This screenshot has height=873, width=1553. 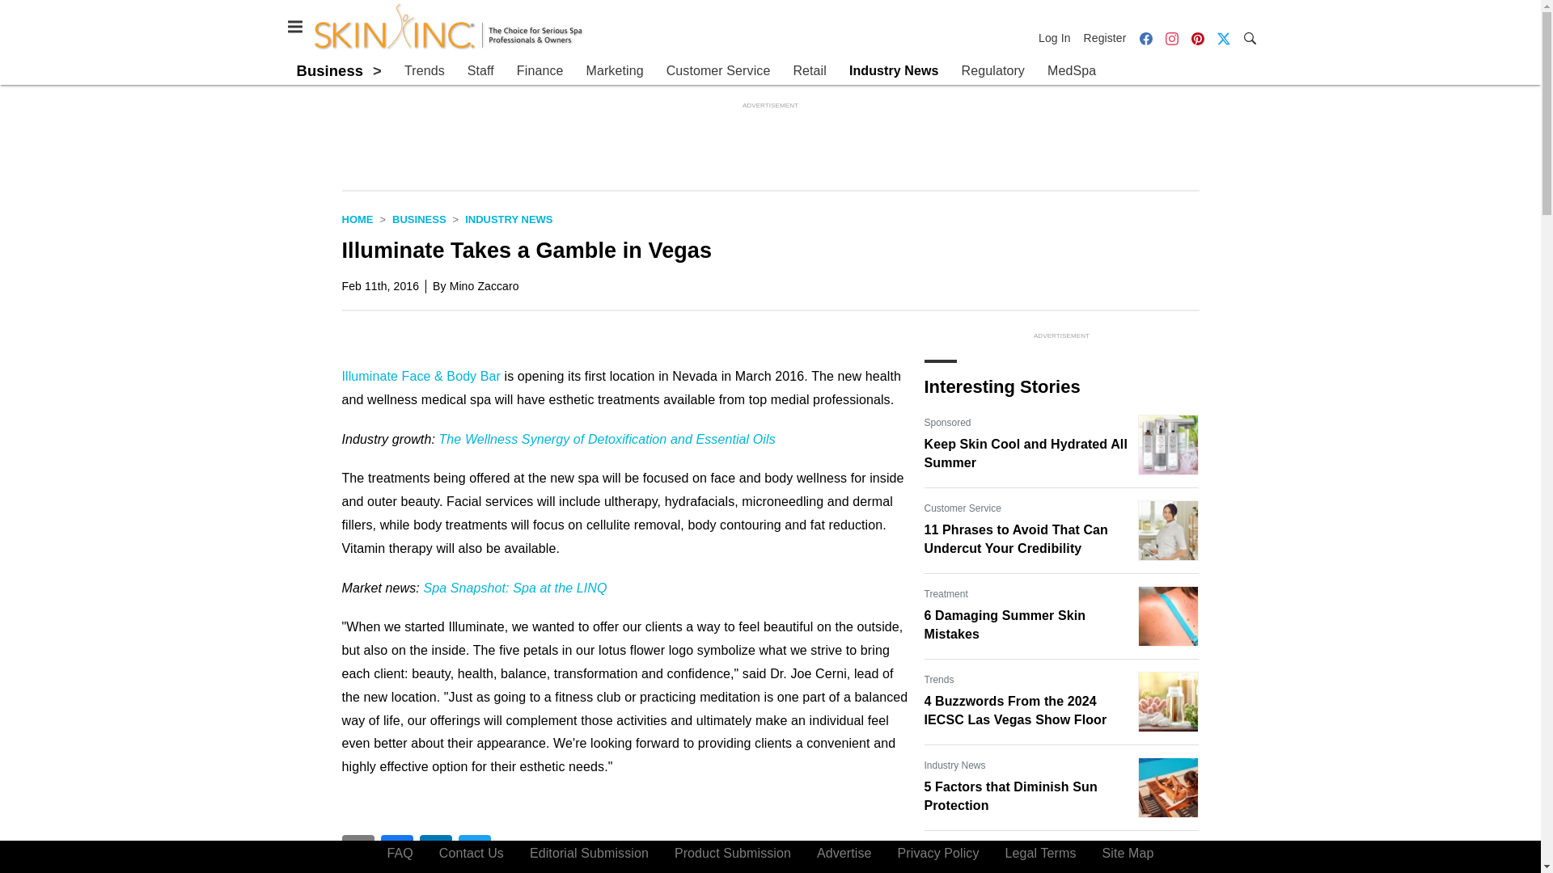 What do you see at coordinates (357, 218) in the screenshot?
I see `Home` at bounding box center [357, 218].